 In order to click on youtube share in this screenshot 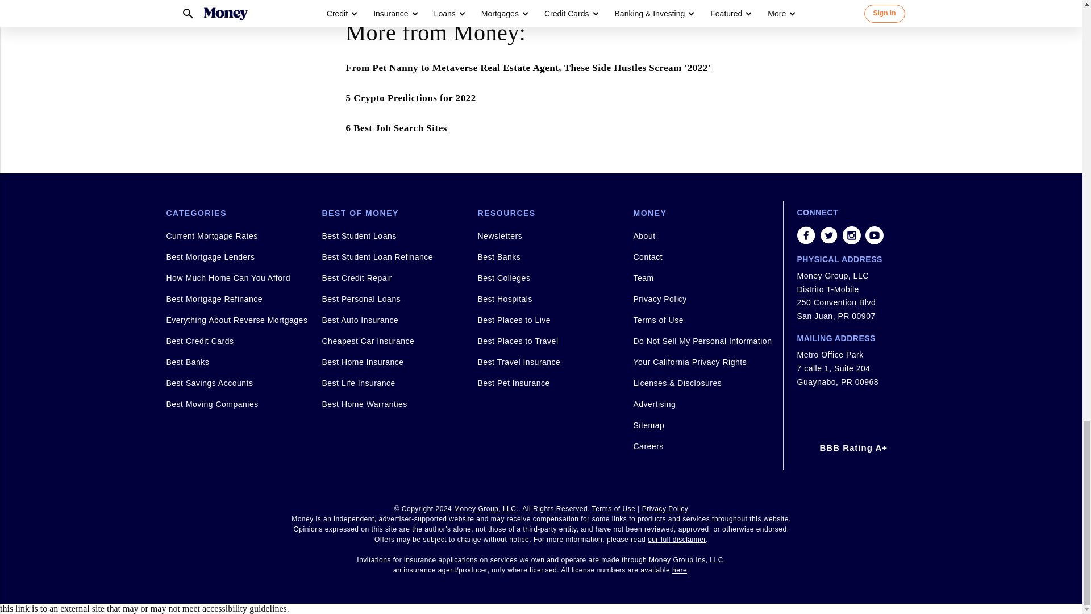, I will do `click(874, 235)`.